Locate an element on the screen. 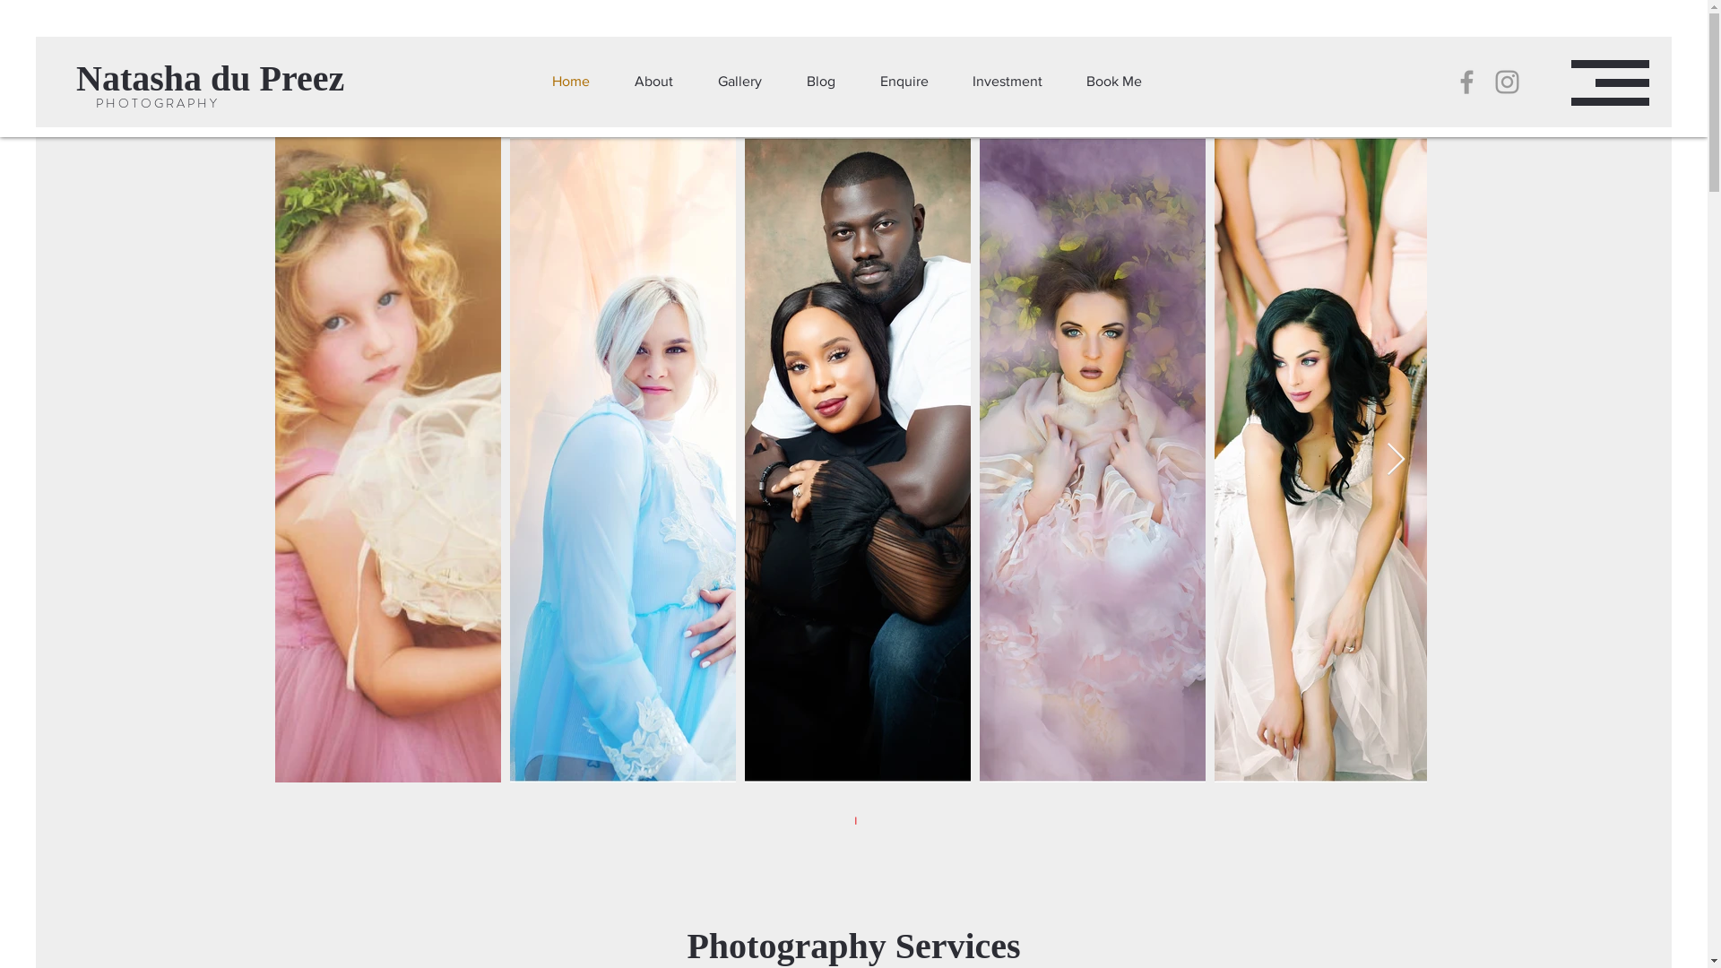 Image resolution: width=1721 pixels, height=968 pixels. Book Me is located at coordinates (1115, 82).